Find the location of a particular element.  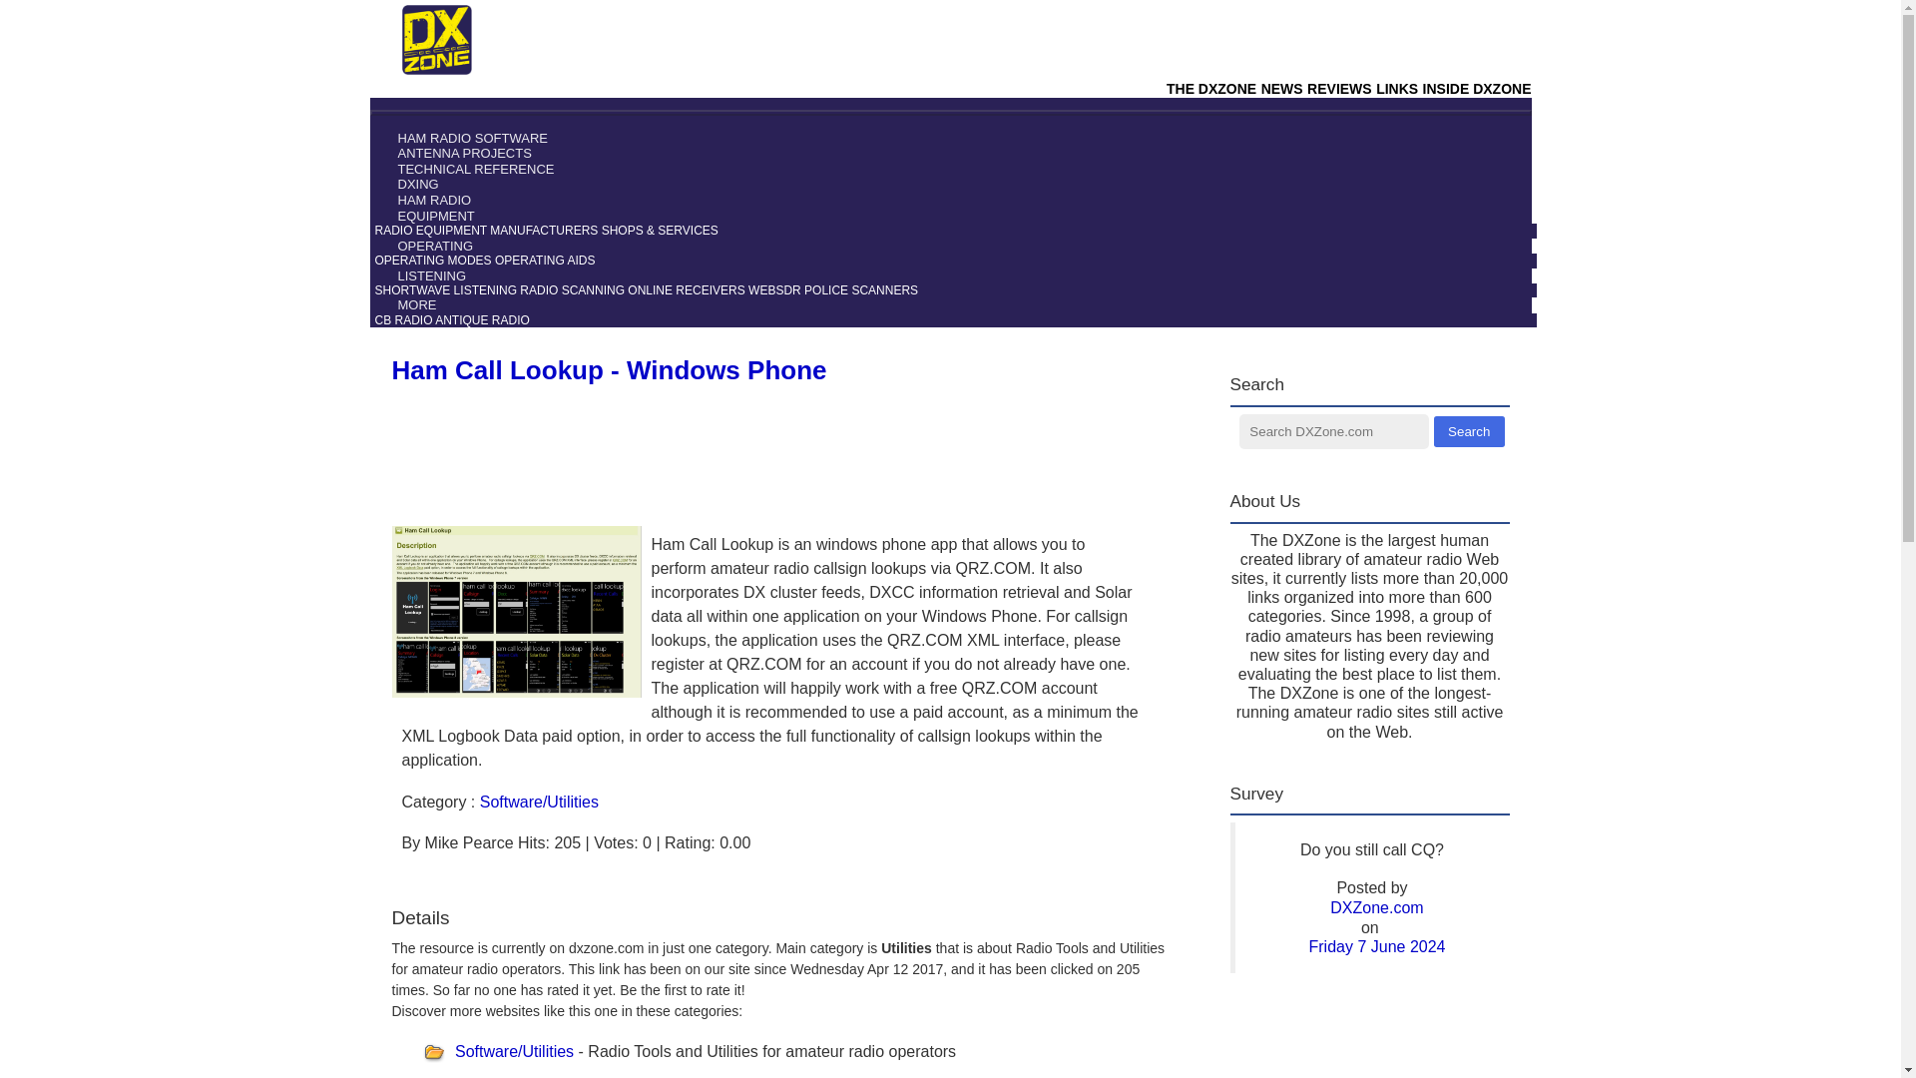

OPERATING AIDS is located at coordinates (544, 260).